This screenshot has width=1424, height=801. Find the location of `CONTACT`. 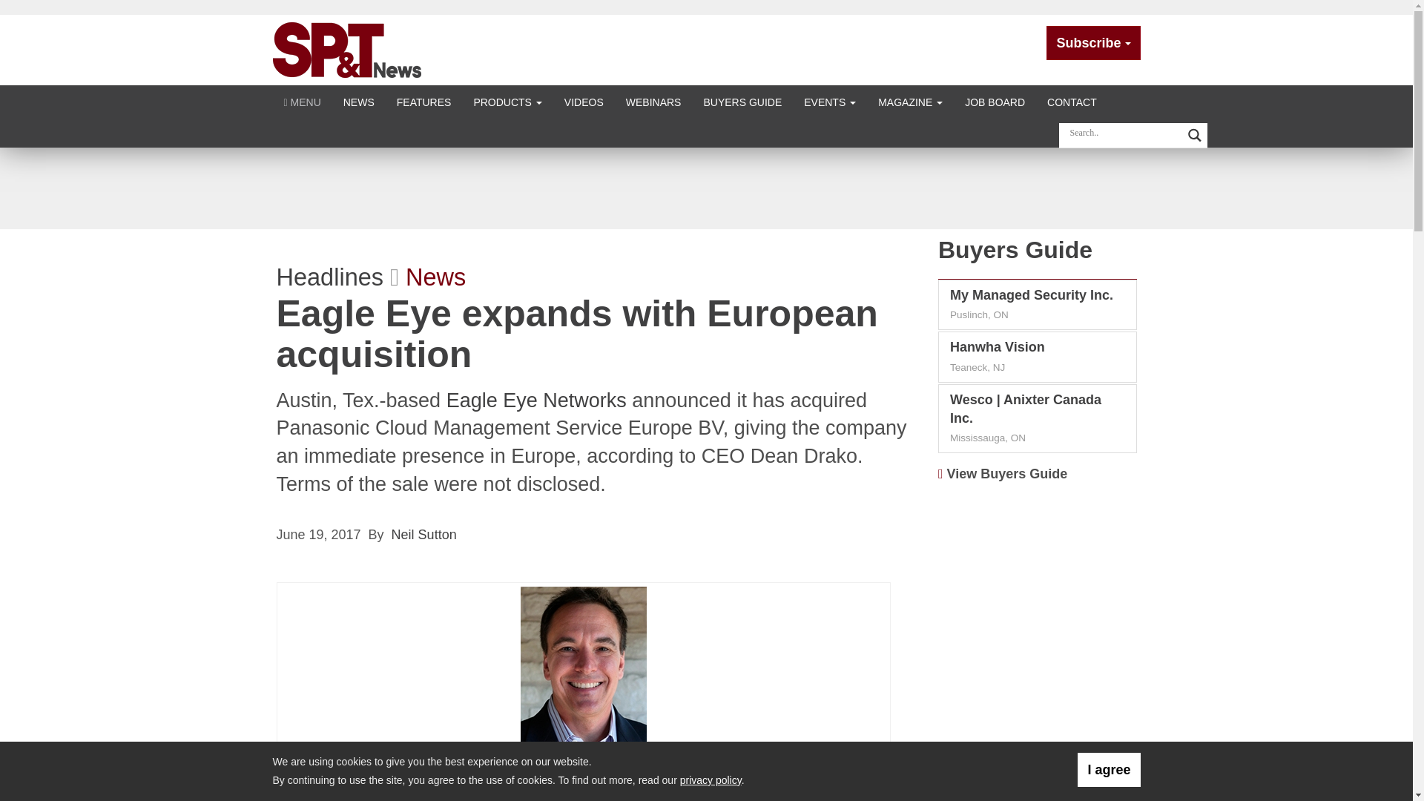

CONTACT is located at coordinates (1072, 101).